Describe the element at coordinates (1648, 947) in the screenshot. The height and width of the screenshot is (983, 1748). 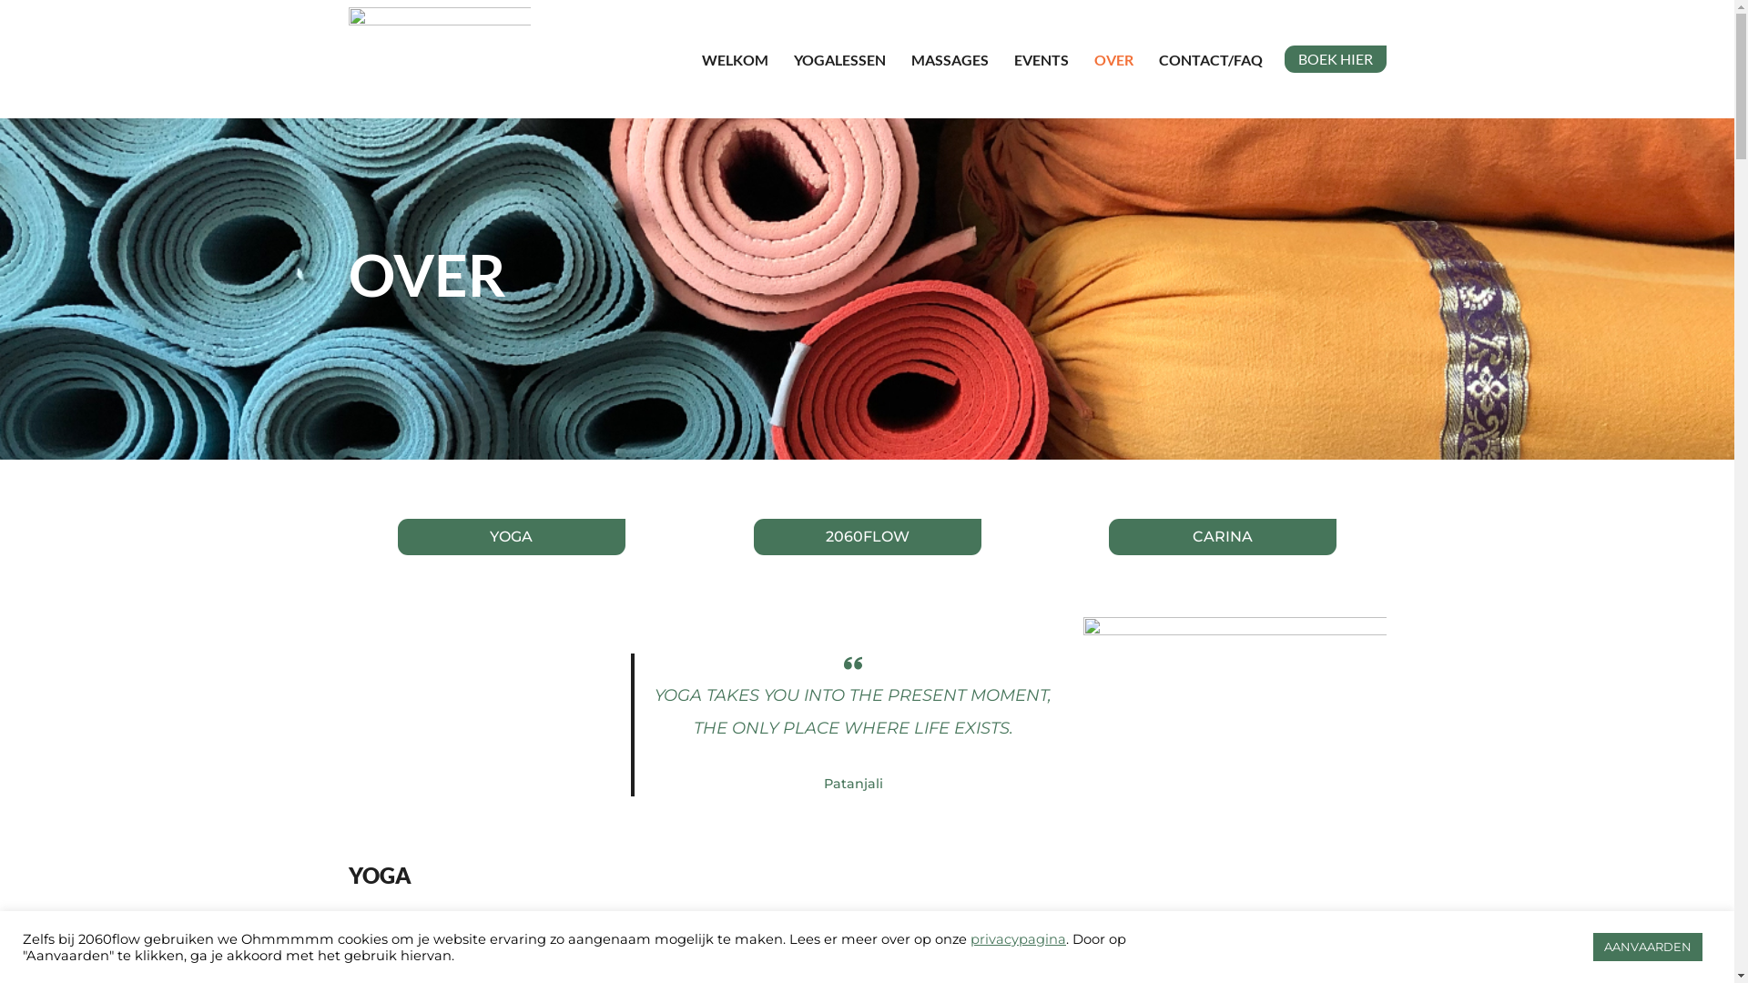
I see `AANVAARDEN` at that location.